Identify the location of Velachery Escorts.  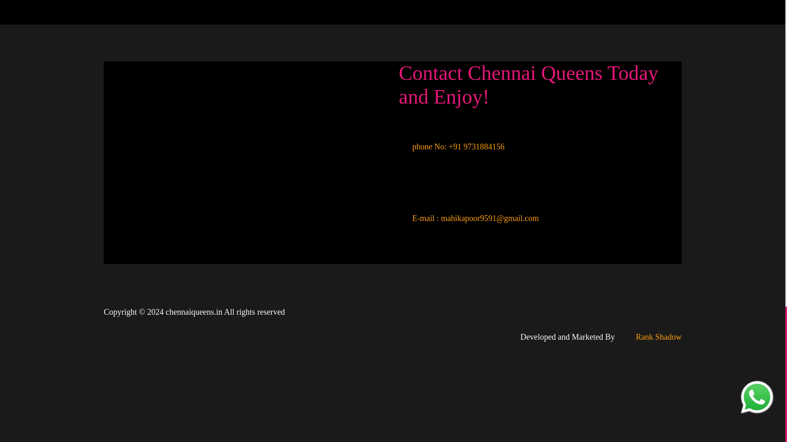
(465, 12).